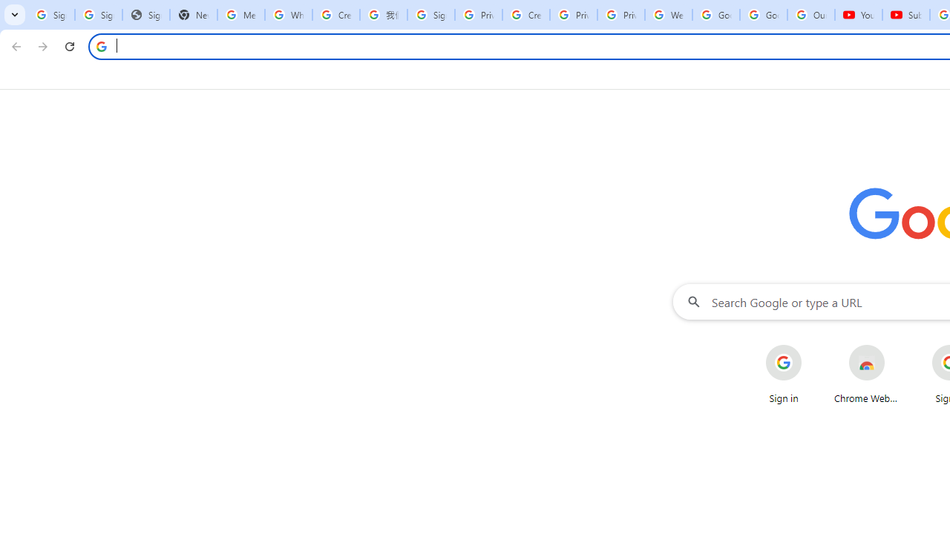  Describe the element at coordinates (194, 15) in the screenshot. I see `New Tab` at that location.